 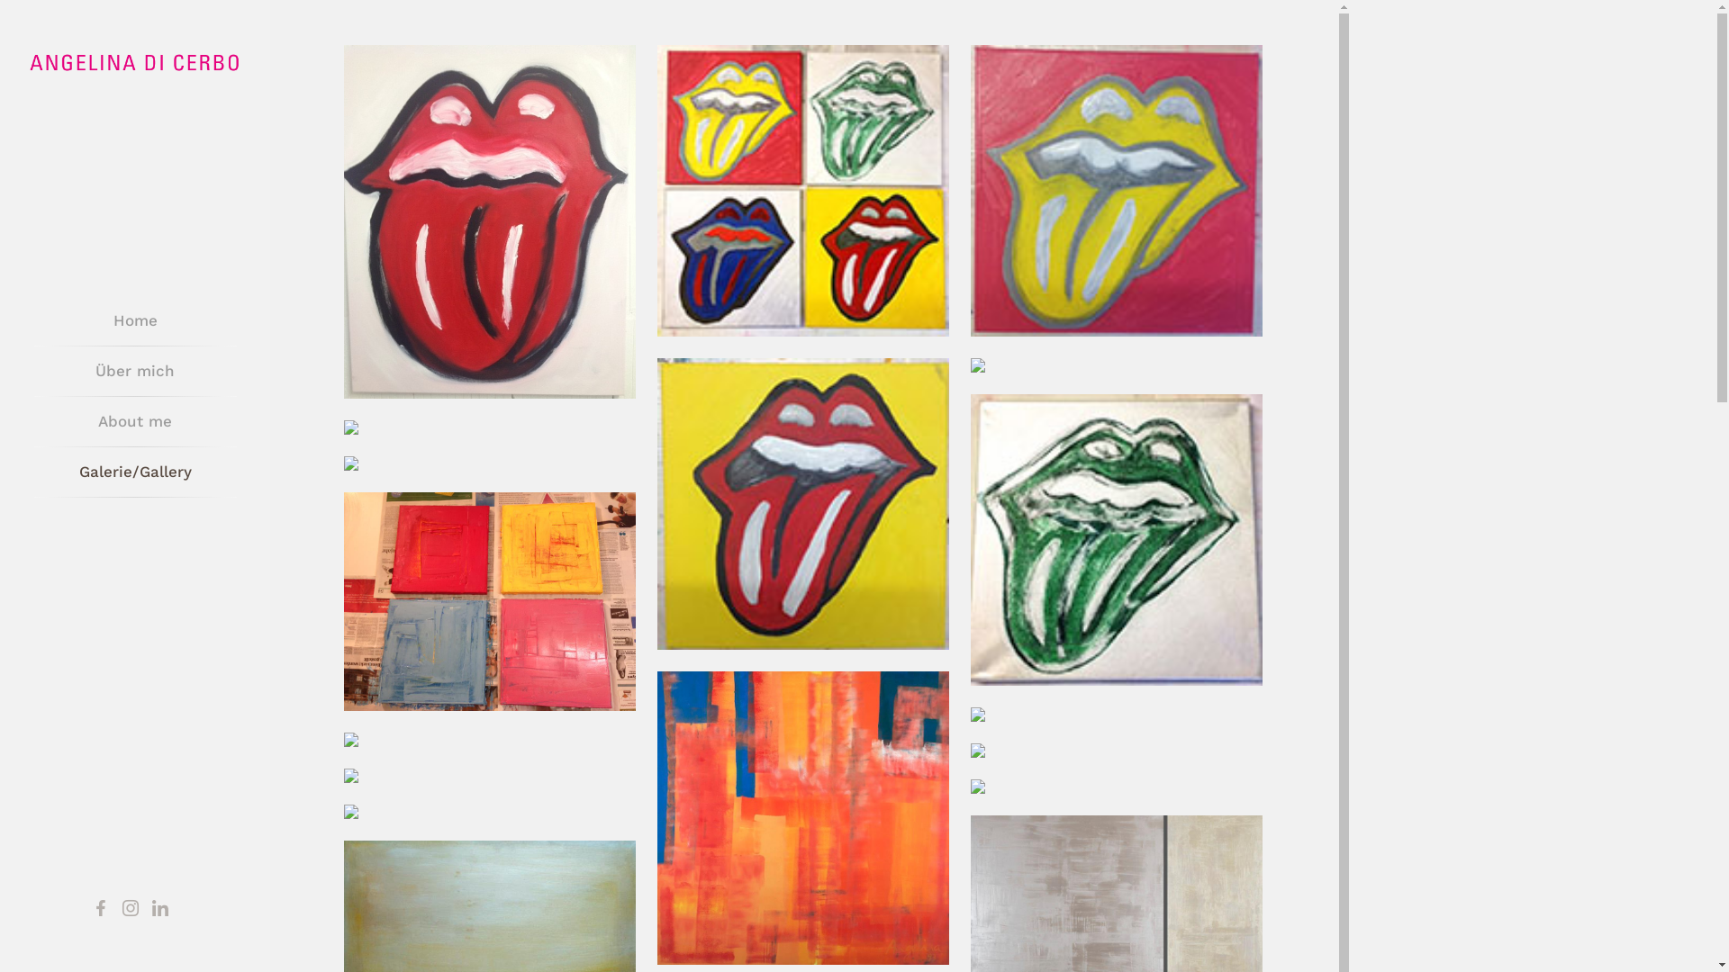 What do you see at coordinates (1117, 540) in the screenshot?
I see `Charlie` at bounding box center [1117, 540].